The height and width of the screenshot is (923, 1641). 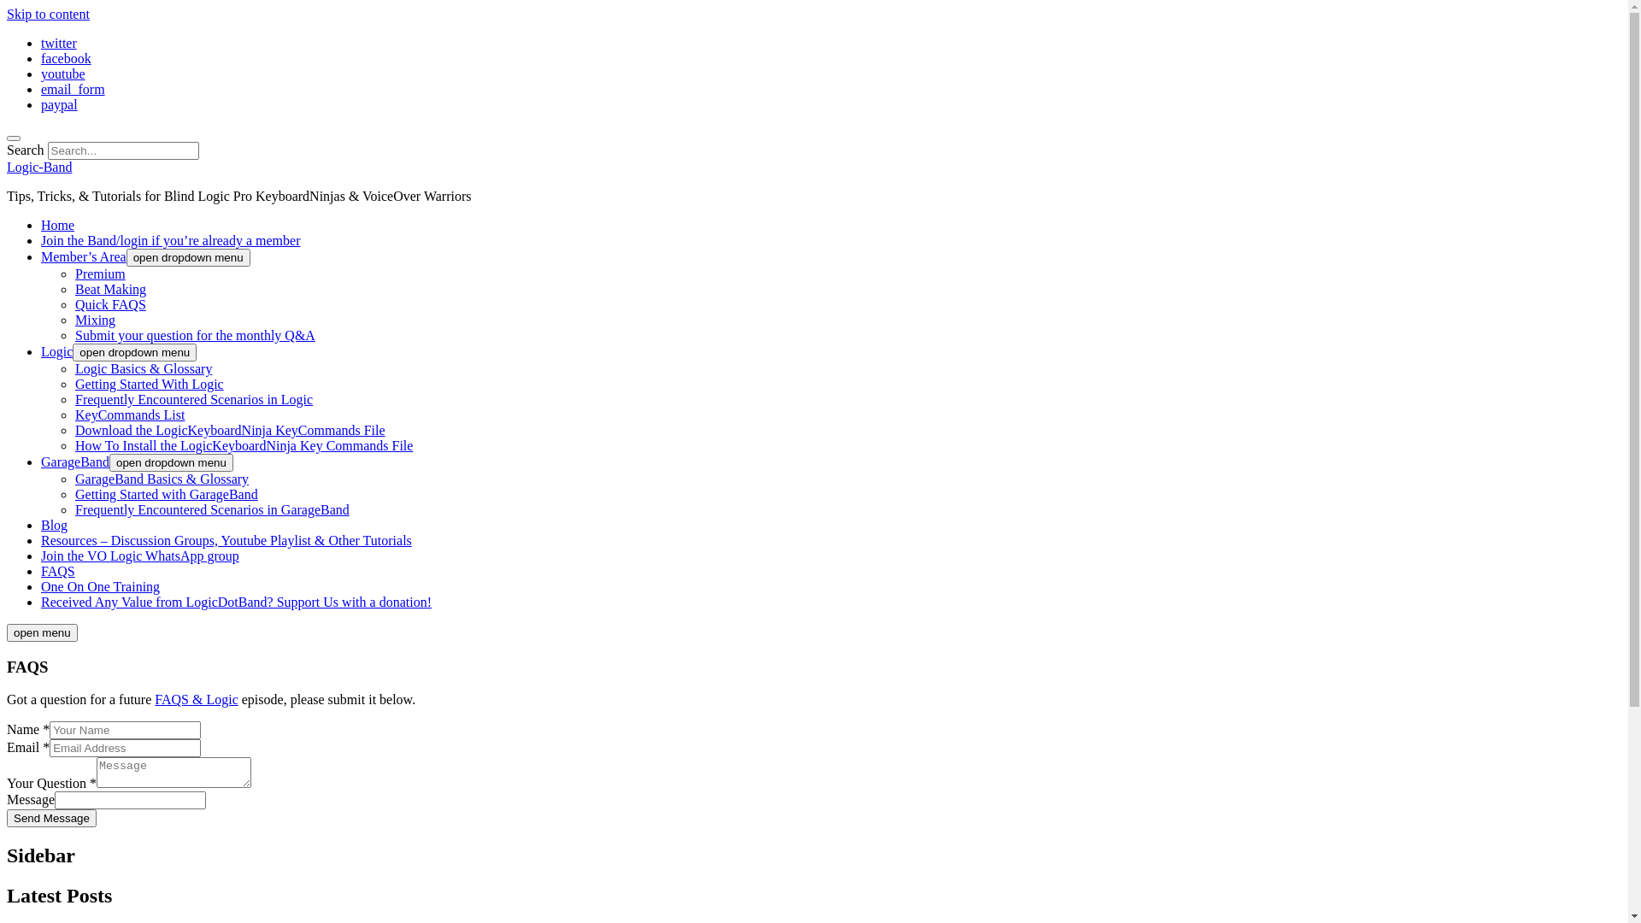 I want to click on Send Message, so click(x=51, y=819).